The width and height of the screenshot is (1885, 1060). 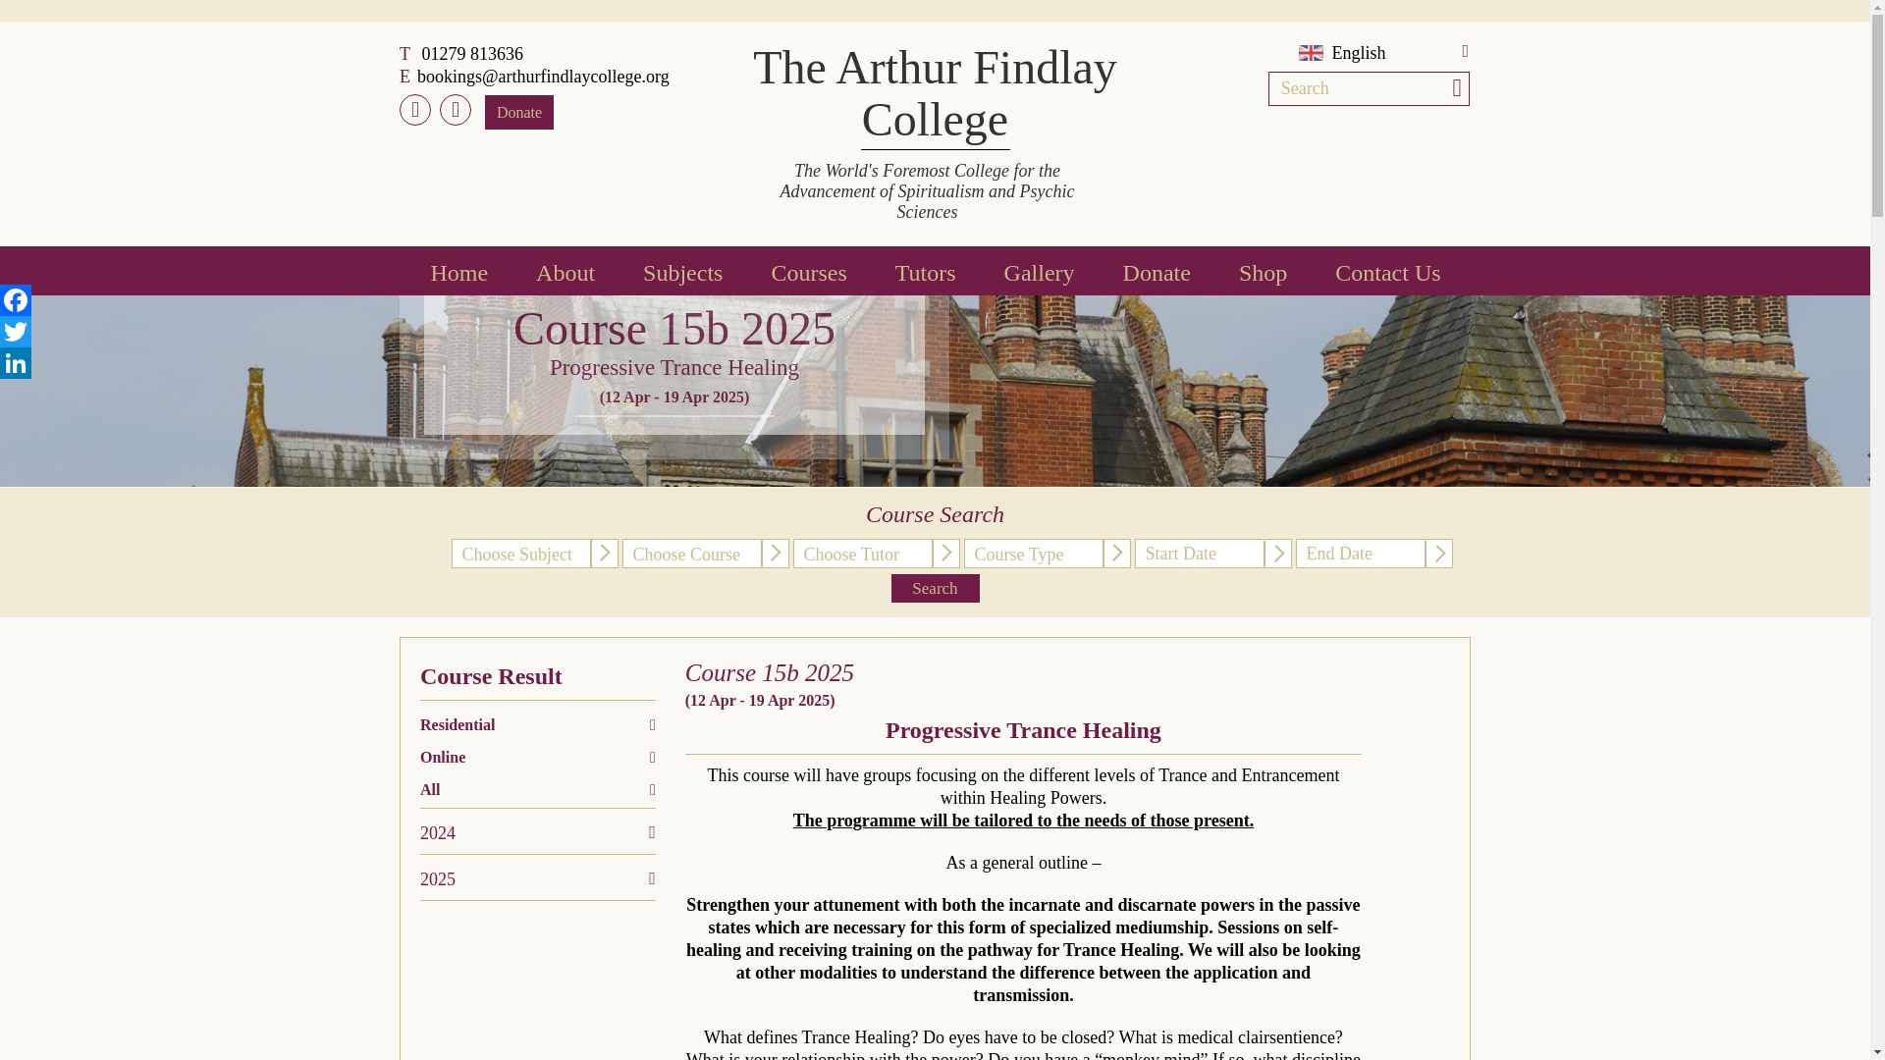 What do you see at coordinates (16, 332) in the screenshot?
I see `Twitter` at bounding box center [16, 332].